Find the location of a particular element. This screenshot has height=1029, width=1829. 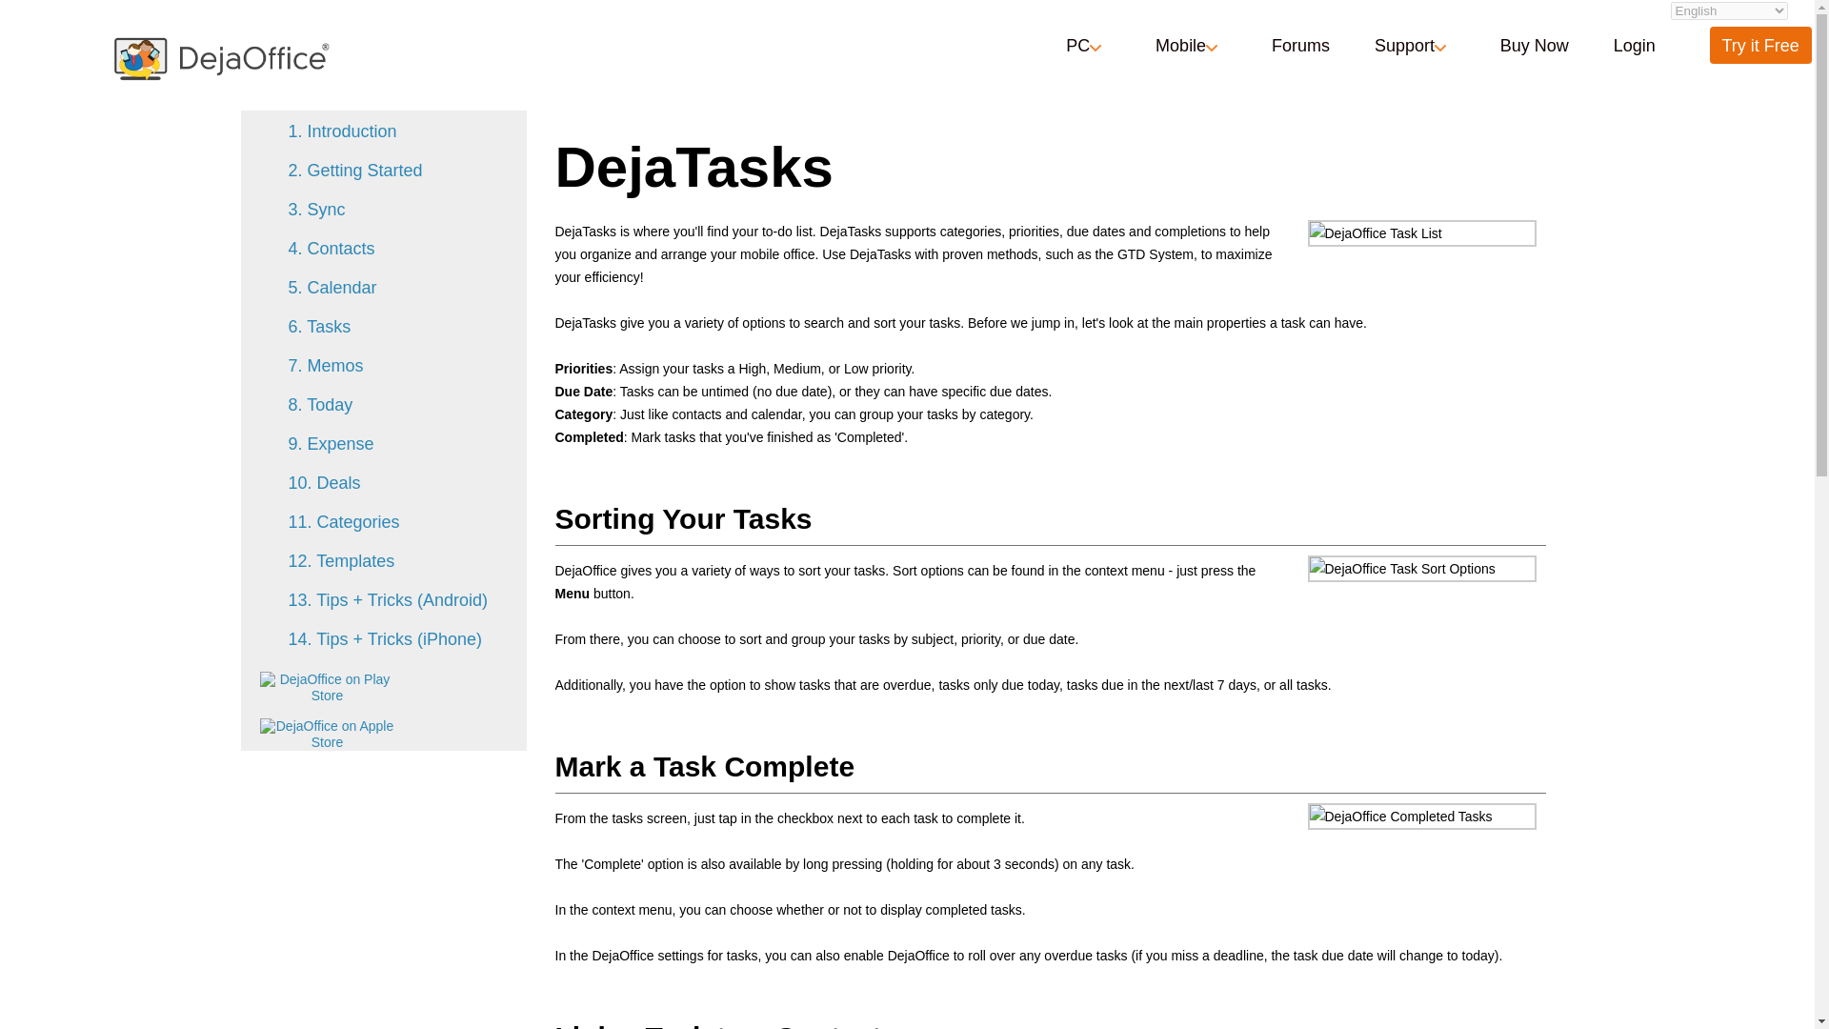

1. Introduction is located at coordinates (341, 131).